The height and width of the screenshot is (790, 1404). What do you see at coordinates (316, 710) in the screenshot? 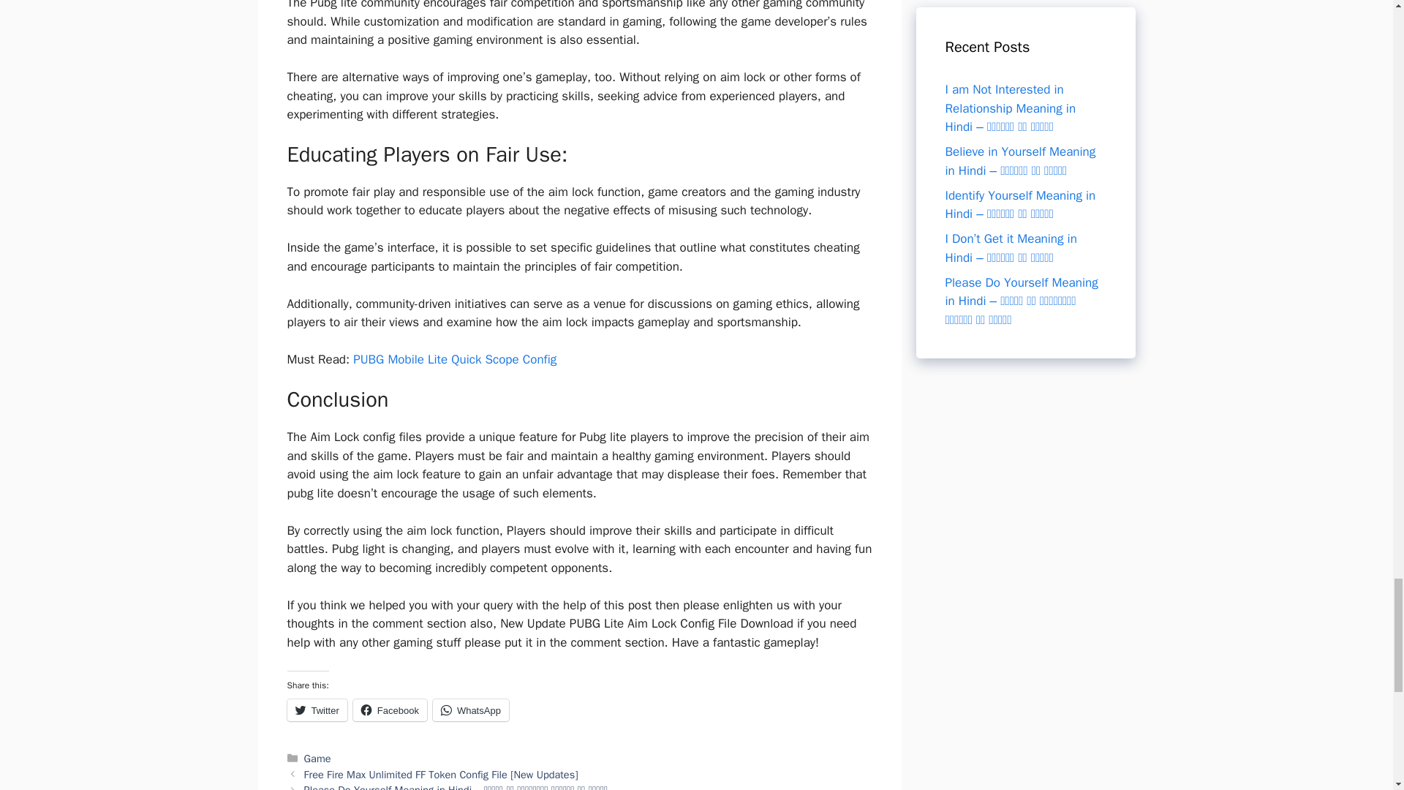
I see `Click to share on Twitter` at bounding box center [316, 710].